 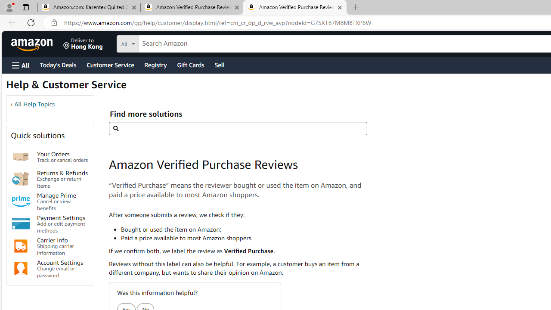 I want to click on Search in, so click(x=160, y=43).